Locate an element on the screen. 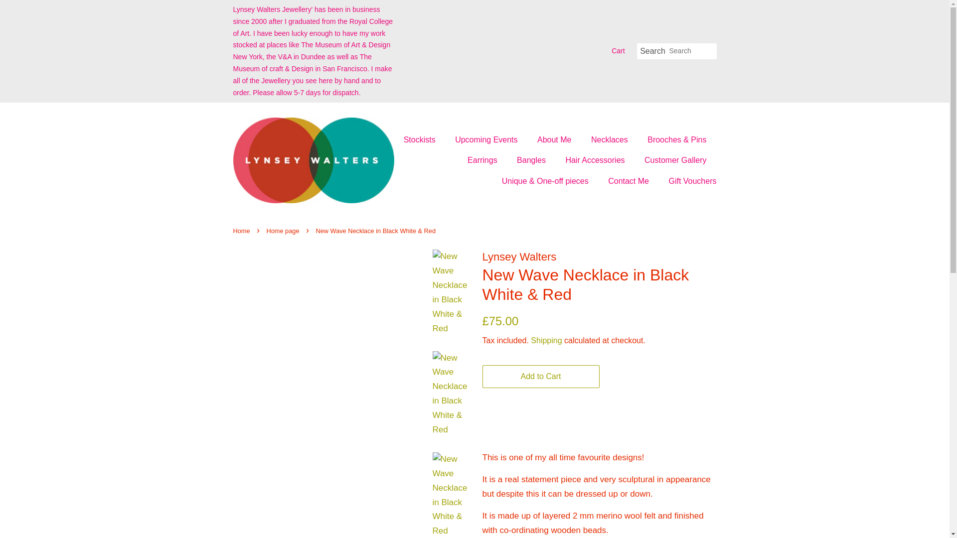 The image size is (957, 538). Necklaces is located at coordinates (611, 139).